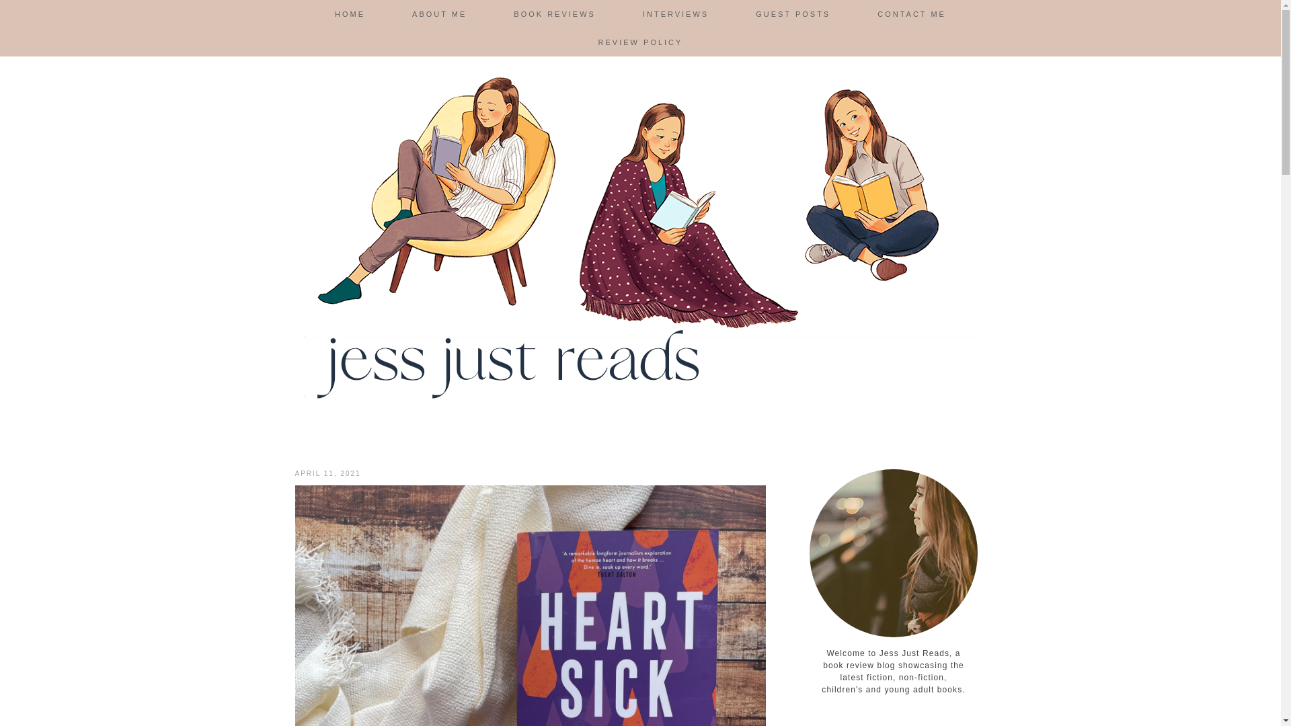  Describe the element at coordinates (640, 42) in the screenshot. I see `REVIEW POLICY` at that location.